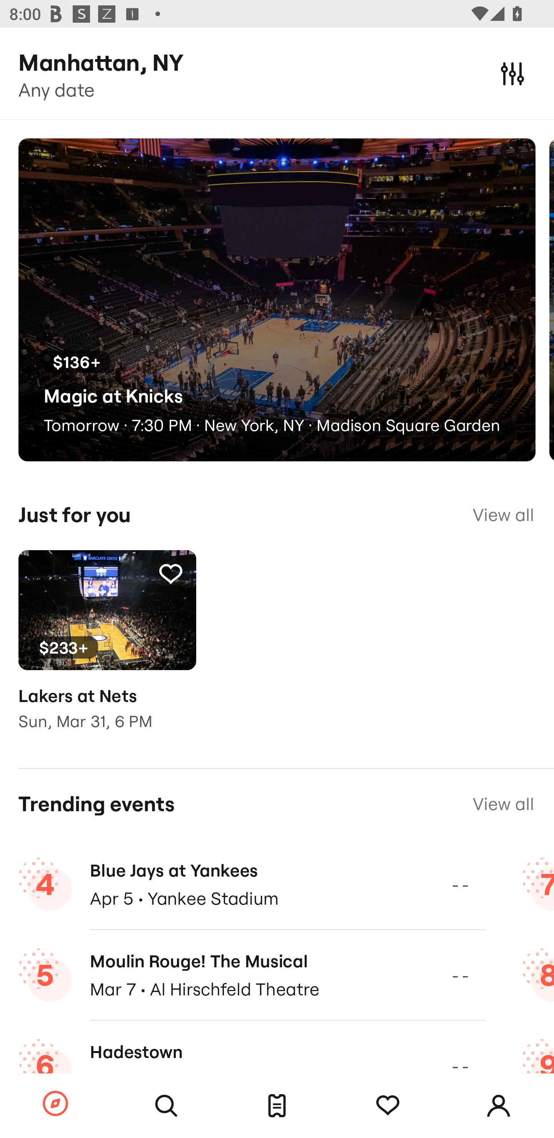 Image resolution: width=554 pixels, height=1138 pixels. Describe the element at coordinates (107, 650) in the screenshot. I see `Tracking $233+ Lakers at Nets Sun, Mar 31, 6 PM` at that location.